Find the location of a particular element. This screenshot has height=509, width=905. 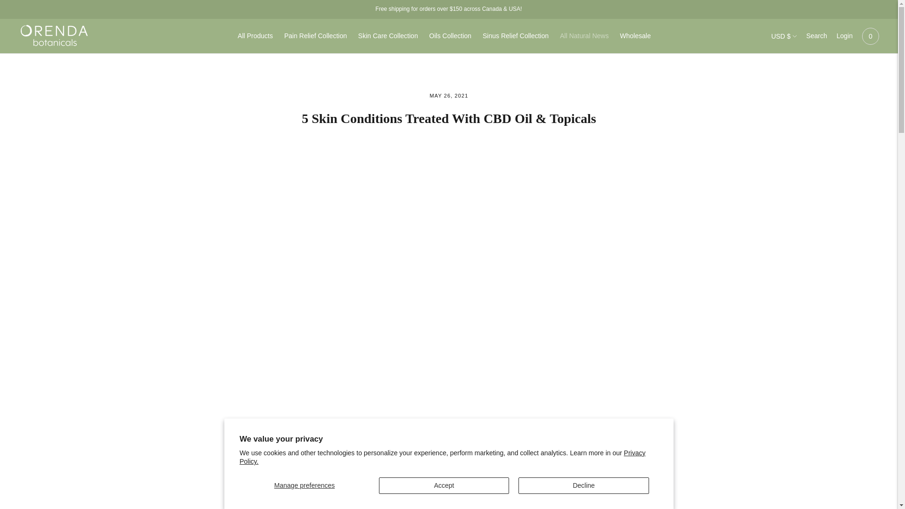

Accept is located at coordinates (444, 485).